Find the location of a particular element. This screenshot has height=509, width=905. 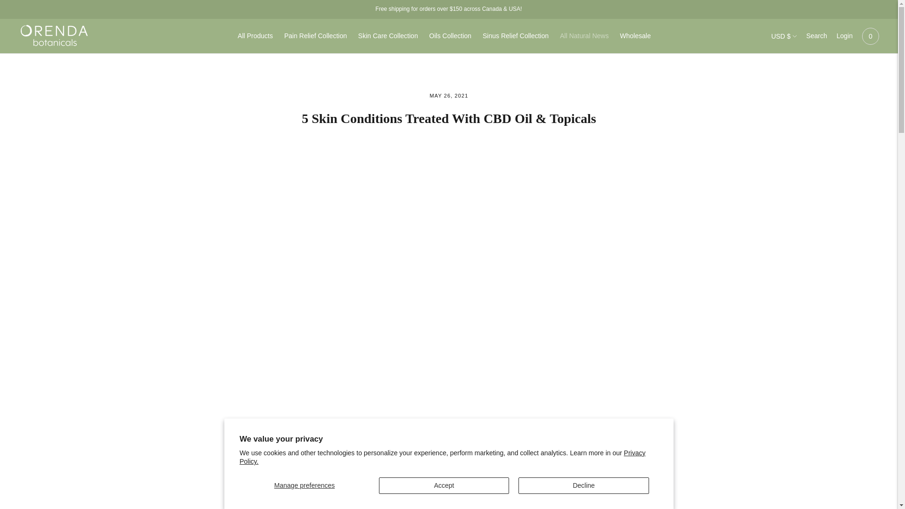

Accept is located at coordinates (444, 485).